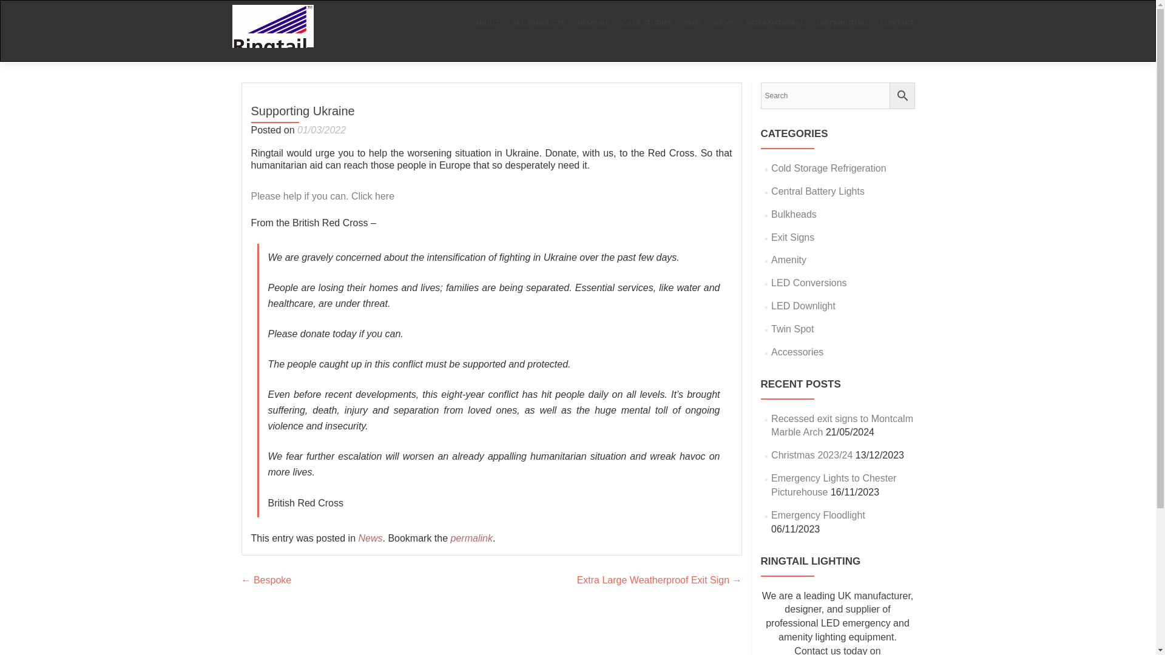 The width and height of the screenshot is (1165, 655). I want to click on ABOUT, so click(487, 23).